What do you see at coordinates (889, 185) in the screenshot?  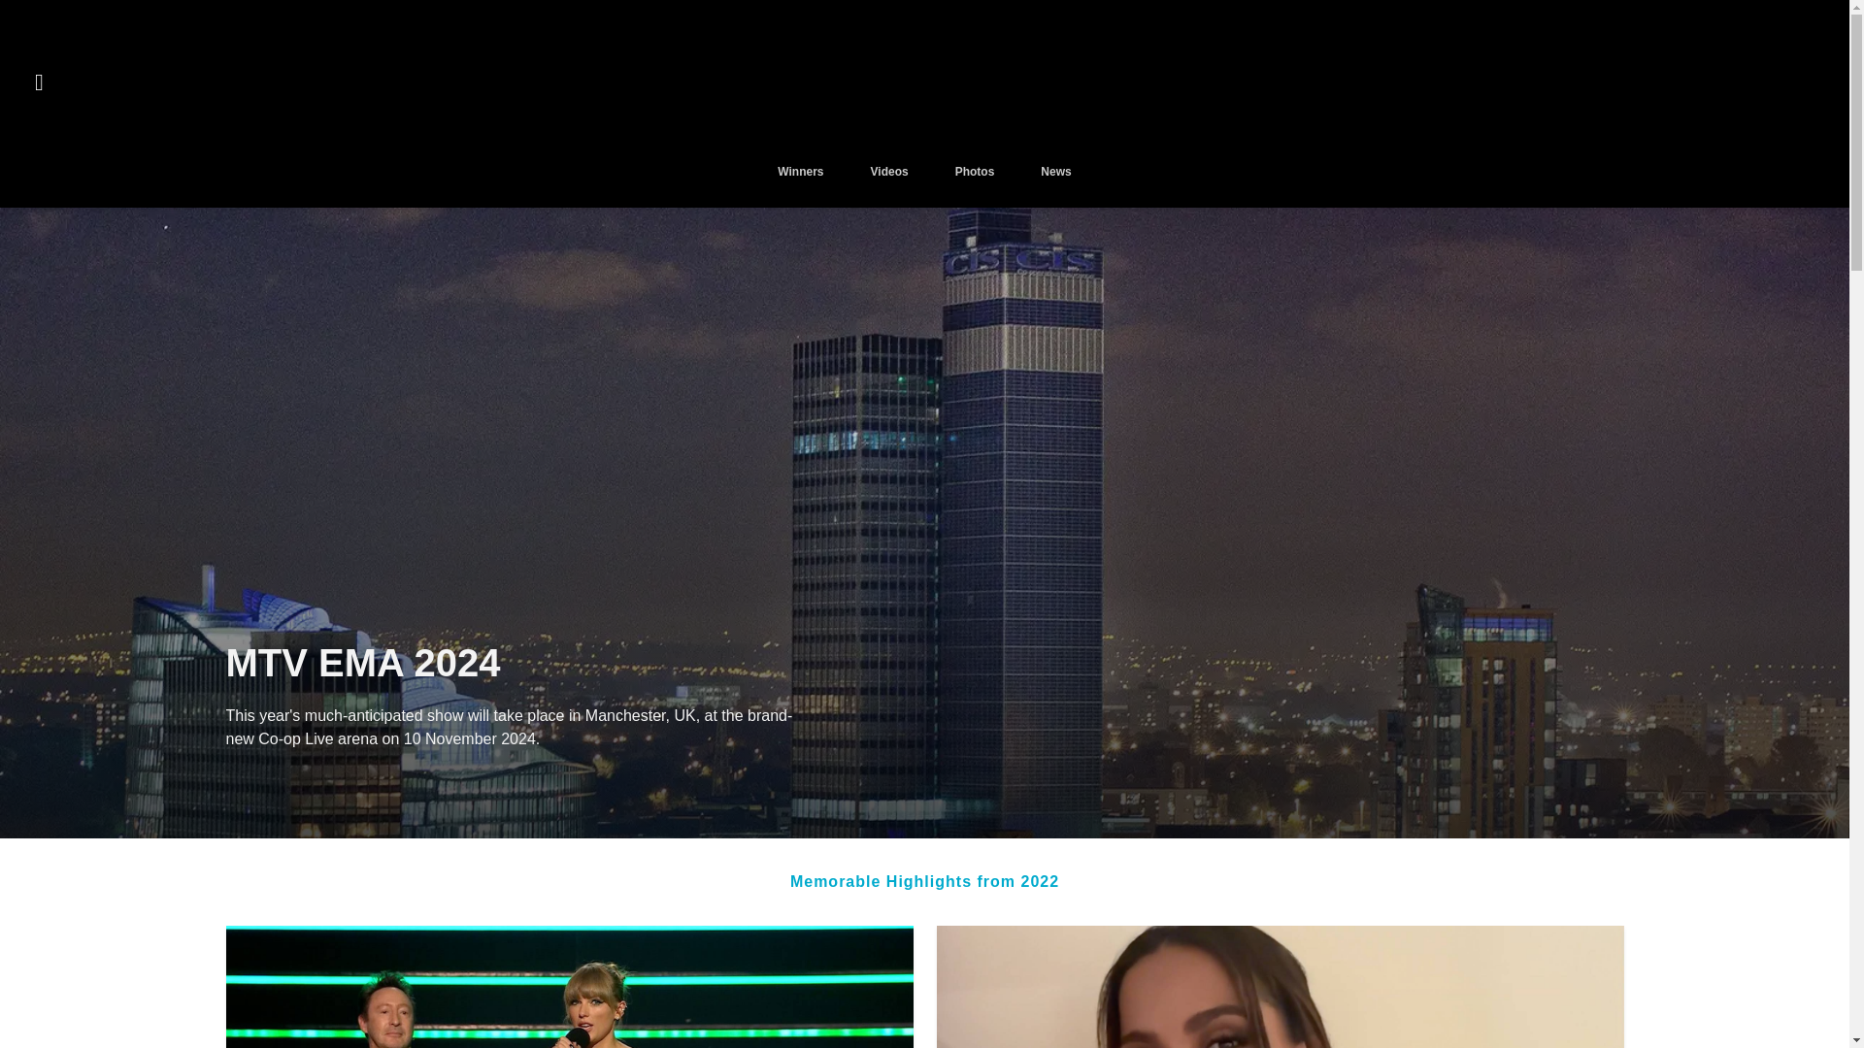 I see `Videos` at bounding box center [889, 185].